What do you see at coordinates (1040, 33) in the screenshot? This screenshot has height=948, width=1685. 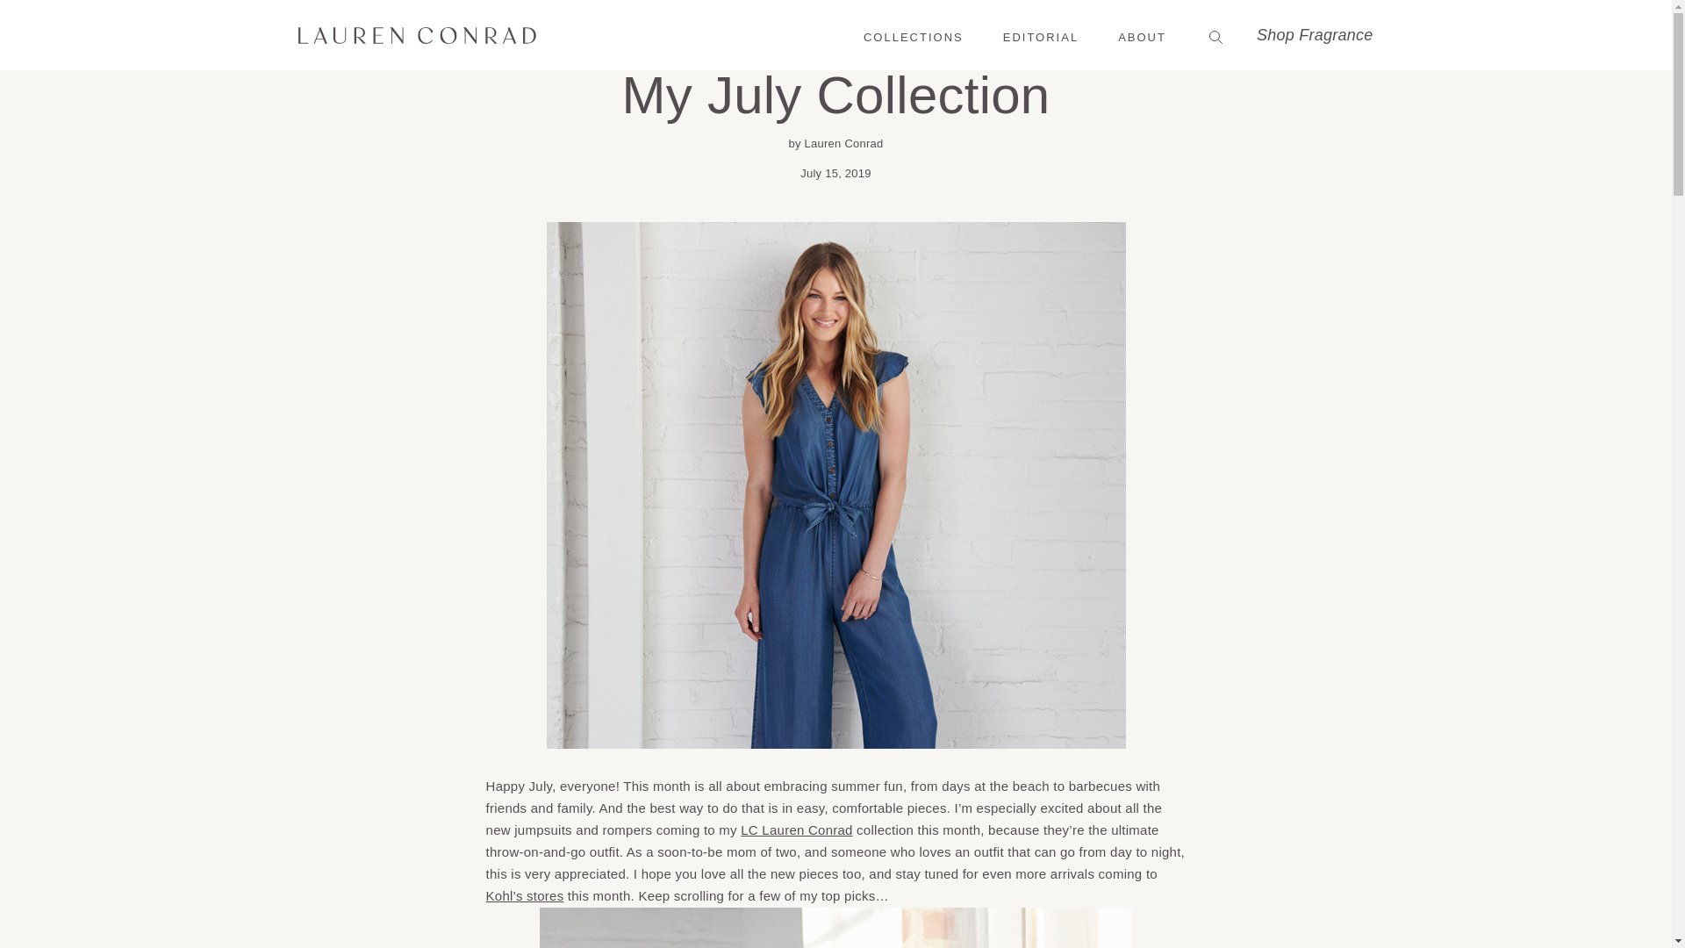 I see `EDITORIAL` at bounding box center [1040, 33].